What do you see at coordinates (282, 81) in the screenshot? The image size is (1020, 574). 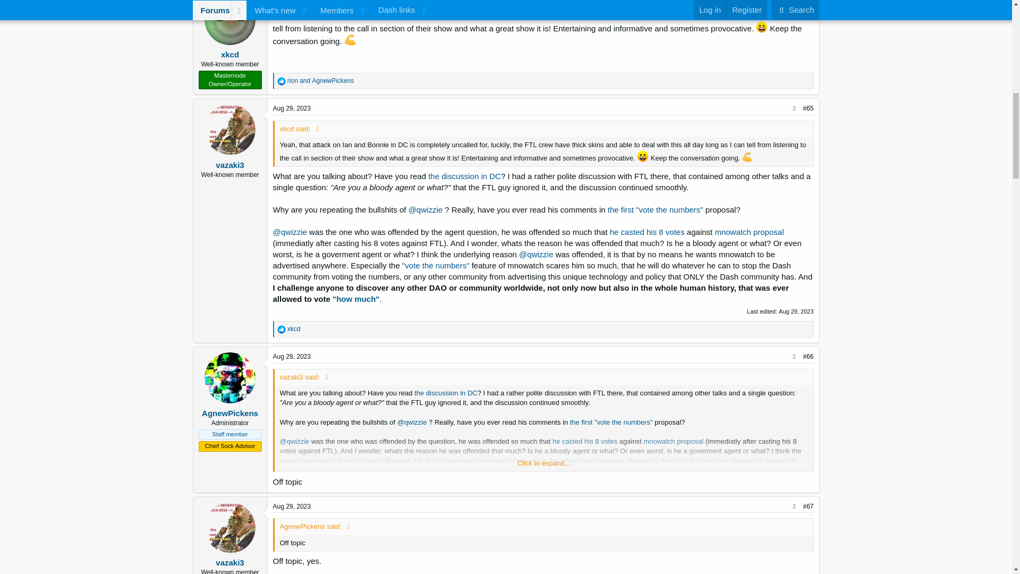 I see `Like` at bounding box center [282, 81].